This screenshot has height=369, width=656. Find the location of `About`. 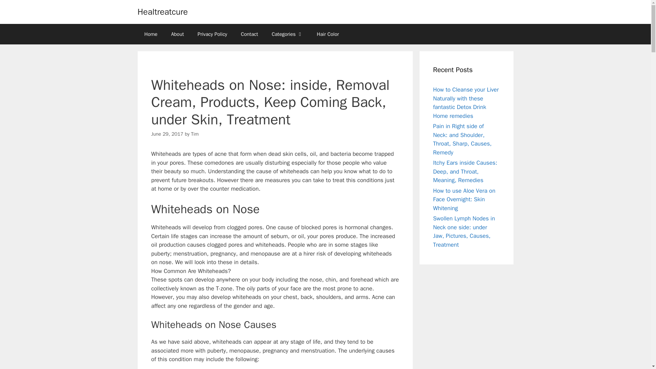

About is located at coordinates (178, 34).